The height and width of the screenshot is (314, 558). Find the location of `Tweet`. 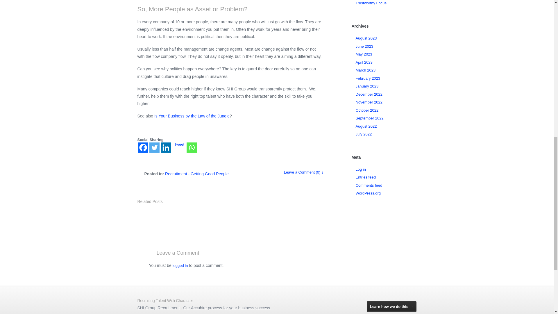

Tweet is located at coordinates (179, 144).